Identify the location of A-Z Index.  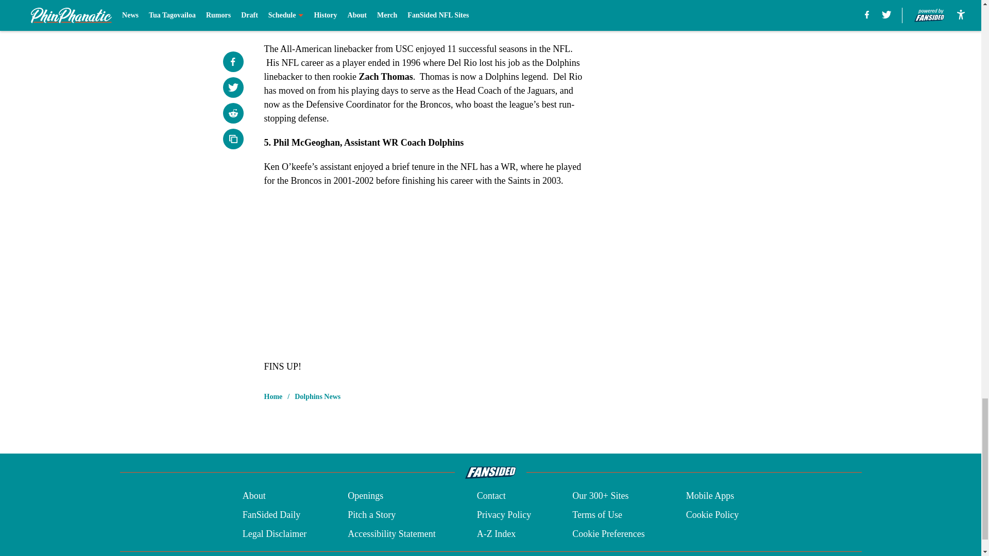
(496, 533).